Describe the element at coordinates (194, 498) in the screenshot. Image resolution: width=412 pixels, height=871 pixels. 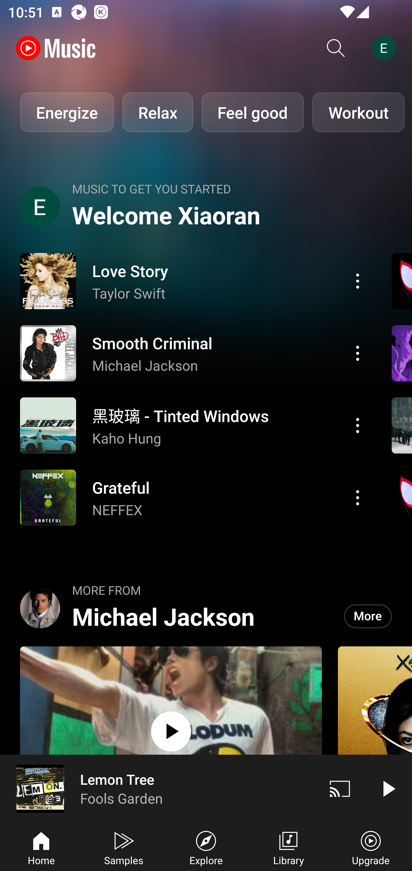
I see `Action menu` at that location.